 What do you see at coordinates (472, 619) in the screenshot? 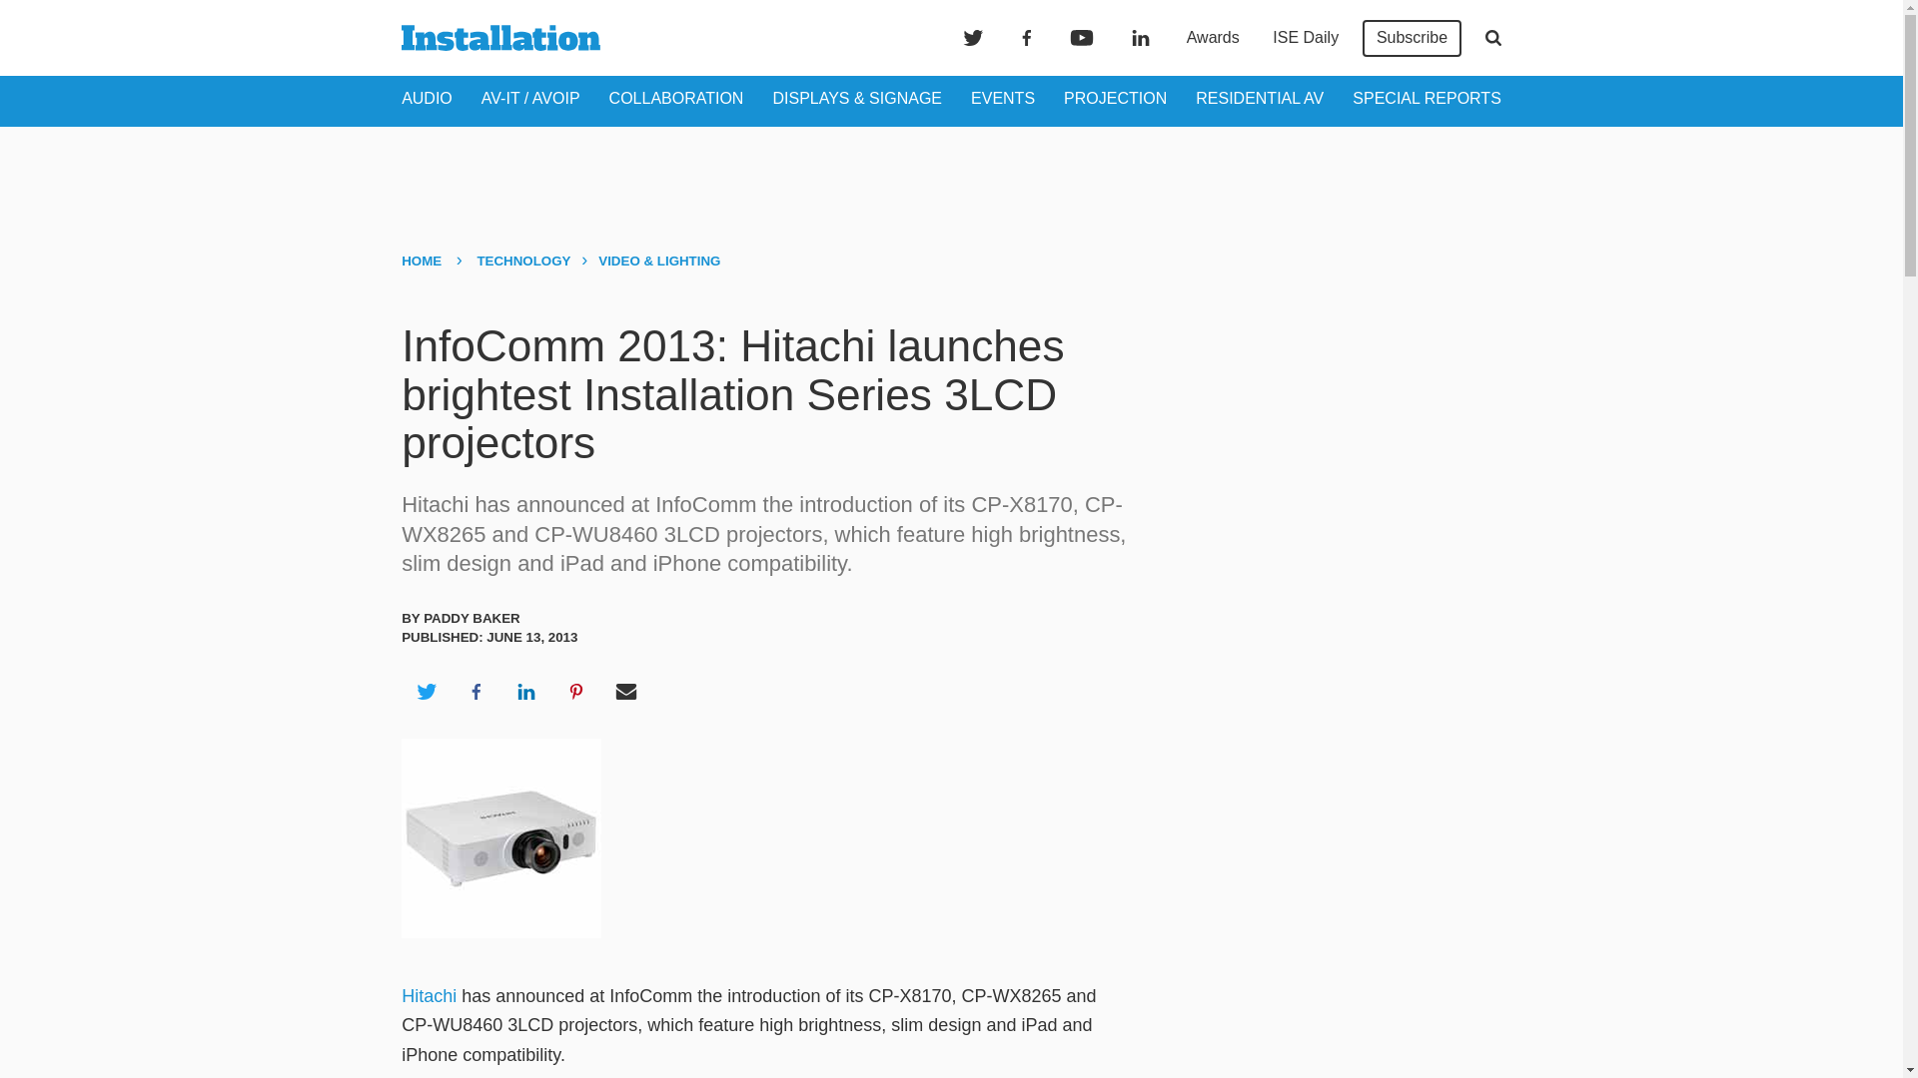
I see `Paddy Baker's Author Profile` at bounding box center [472, 619].